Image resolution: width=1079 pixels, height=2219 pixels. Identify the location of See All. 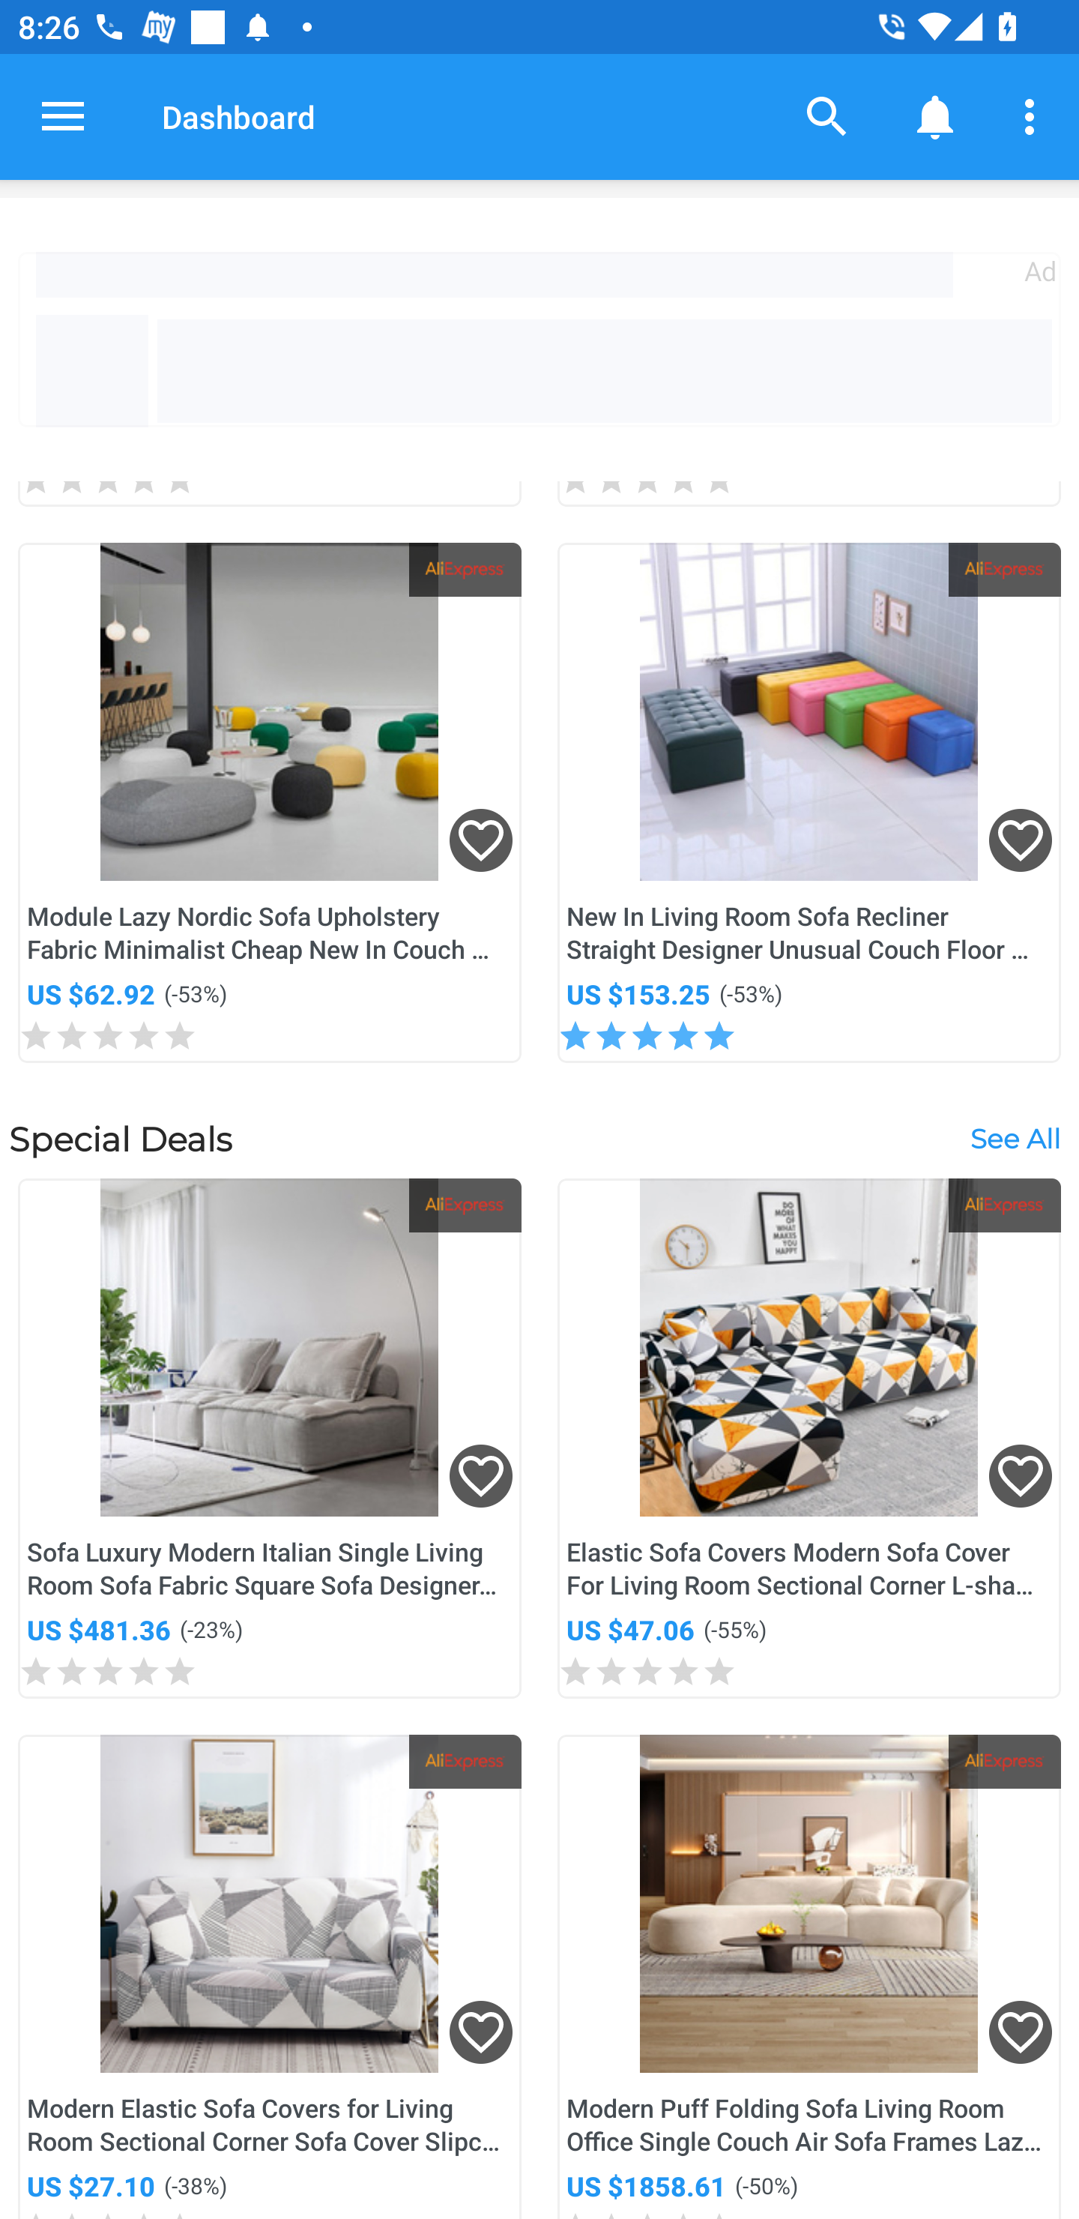
(1015, 1138).